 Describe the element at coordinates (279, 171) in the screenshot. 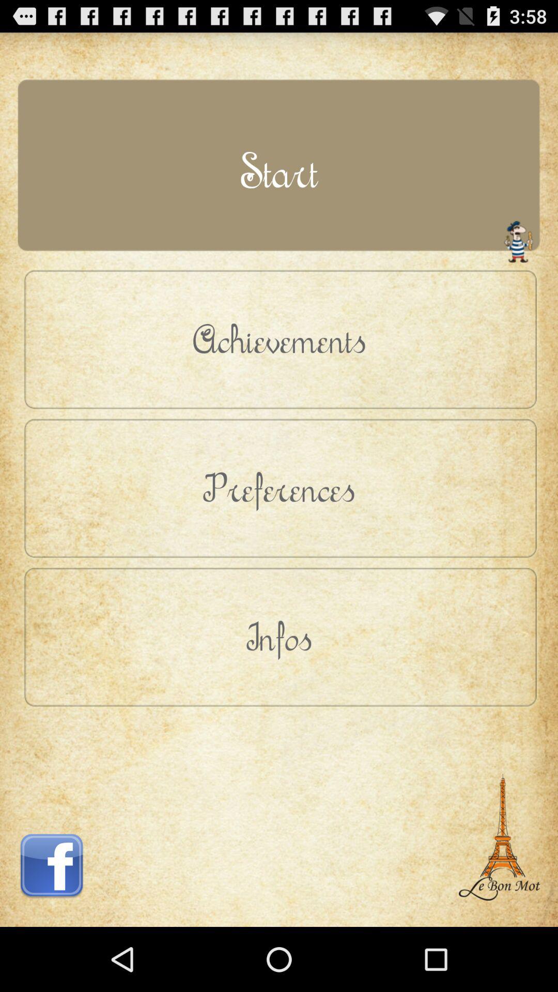

I see `flip to the start button` at that location.